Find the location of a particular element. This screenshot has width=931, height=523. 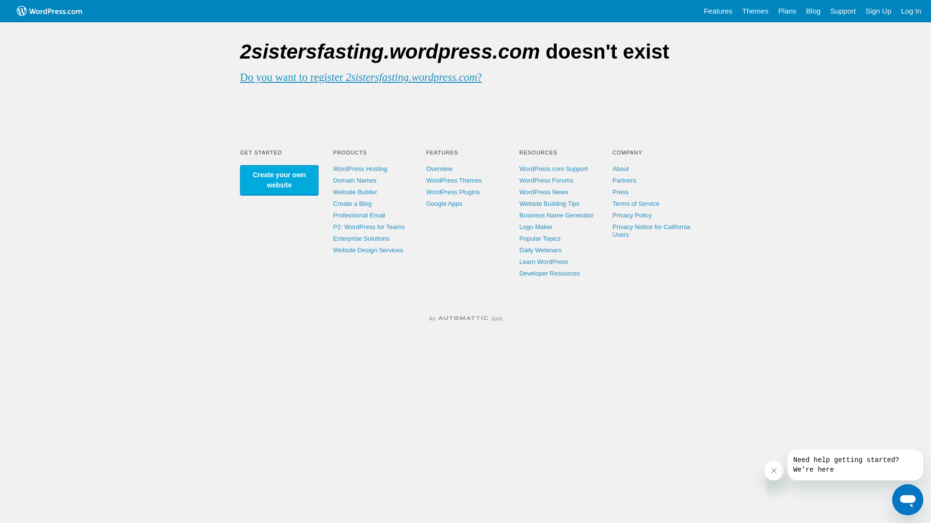

Automattic is located at coordinates (463, 319).